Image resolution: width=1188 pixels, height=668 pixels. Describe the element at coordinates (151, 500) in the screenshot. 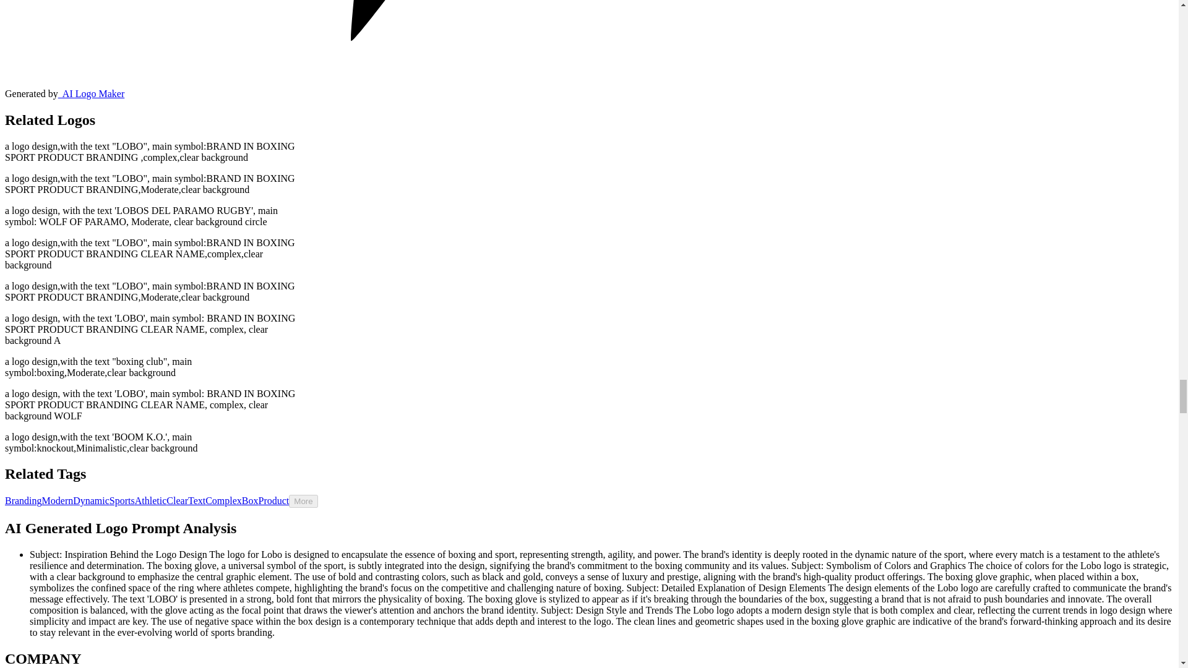

I see `Athletic` at that location.